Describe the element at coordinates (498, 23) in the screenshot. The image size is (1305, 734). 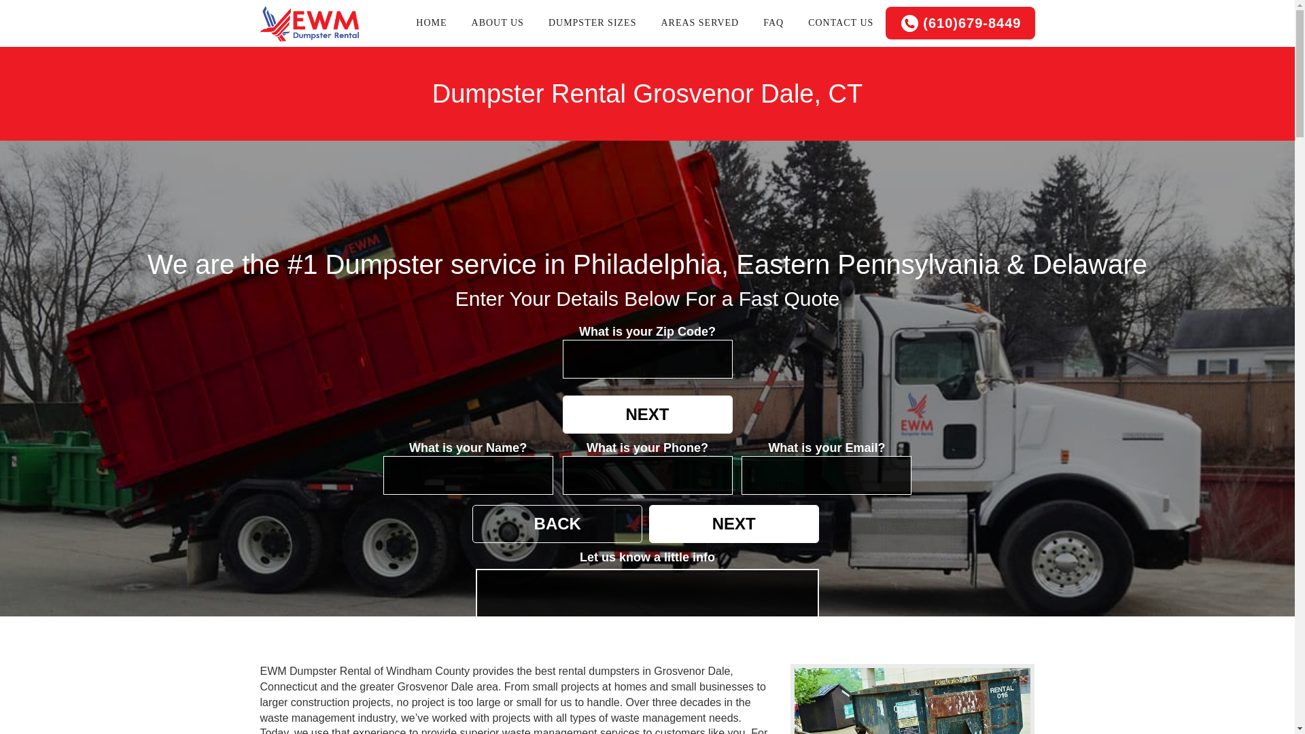
I see `ABOUT US` at that location.